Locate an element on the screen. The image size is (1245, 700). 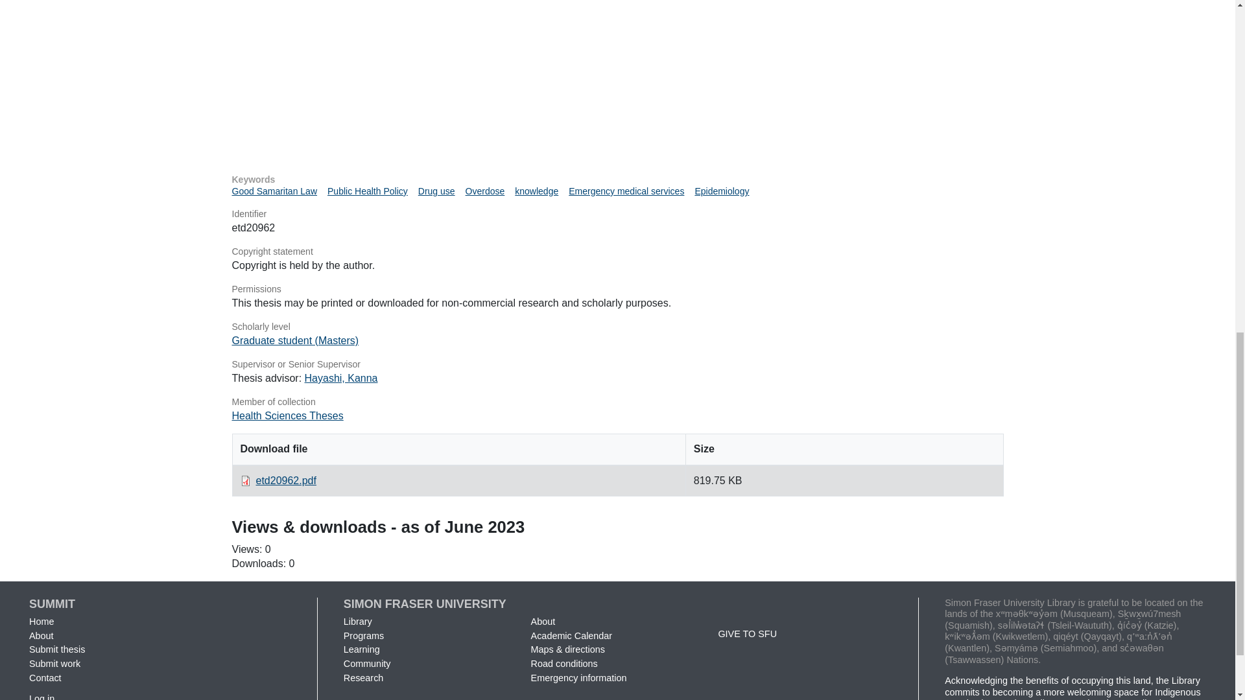
Contact is located at coordinates (45, 678).